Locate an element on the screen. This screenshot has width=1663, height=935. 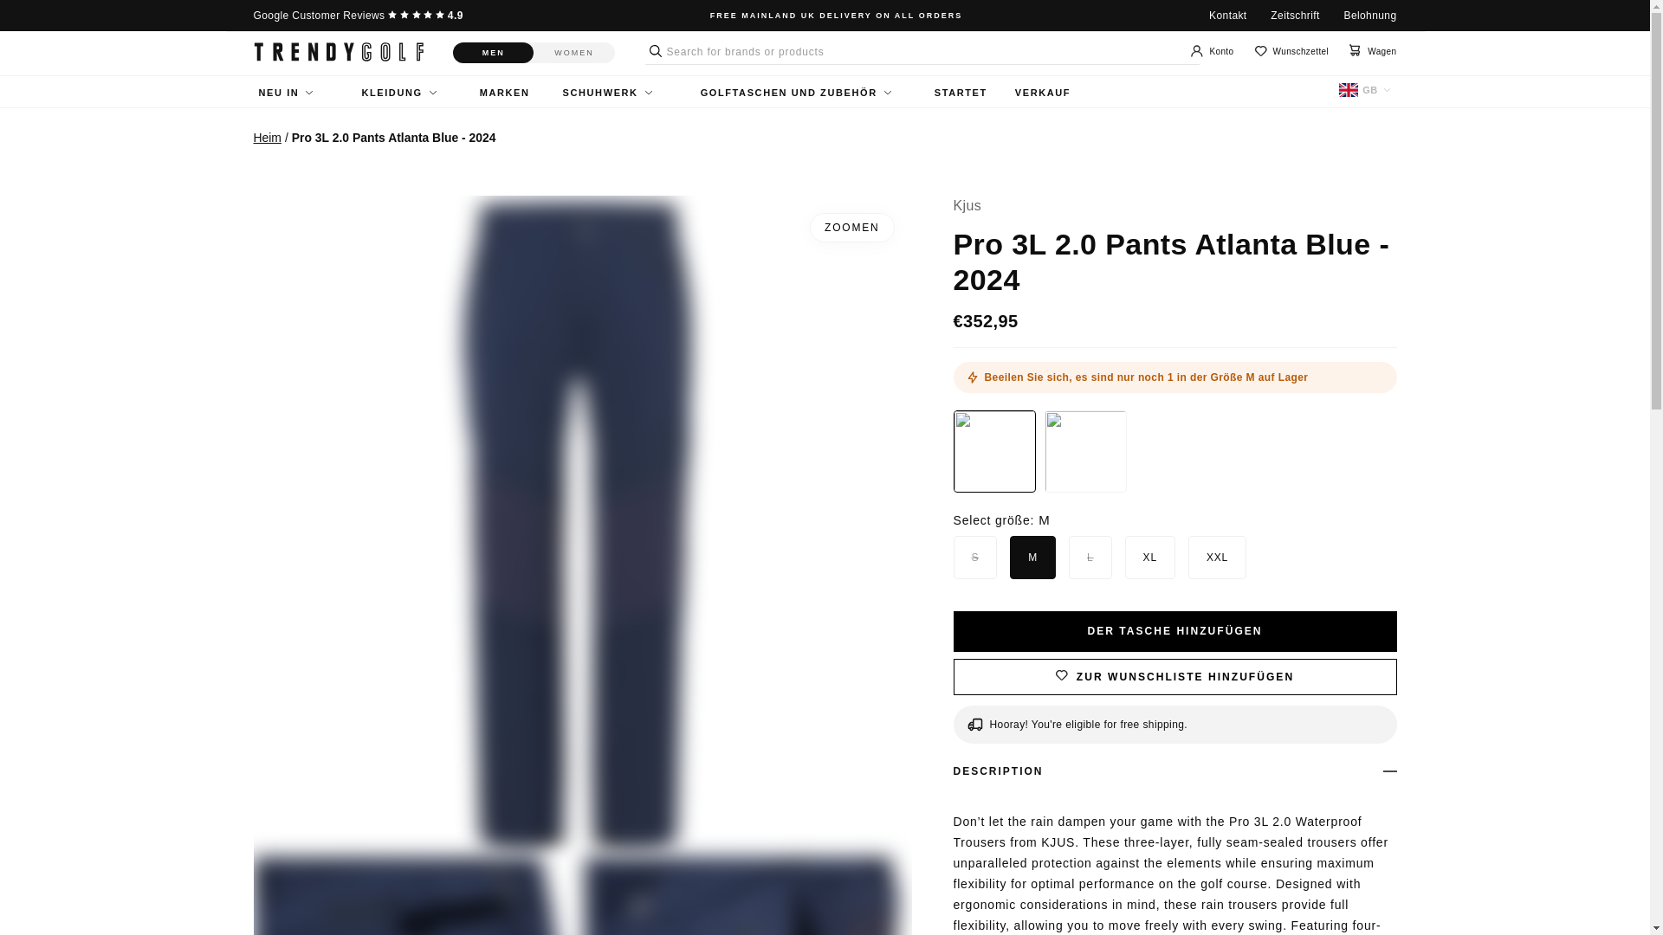
MEN is located at coordinates (493, 52).